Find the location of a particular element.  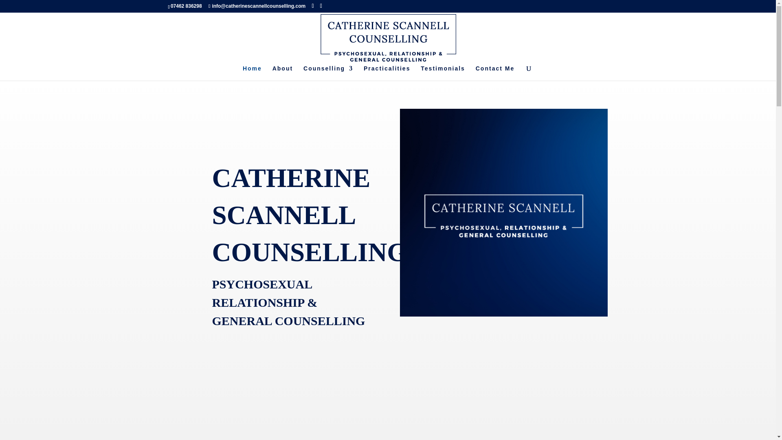

Testimonials is located at coordinates (443, 73).